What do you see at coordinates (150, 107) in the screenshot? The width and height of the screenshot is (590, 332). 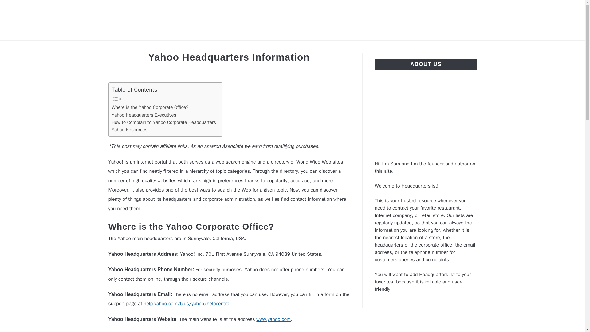 I see `Where is the Yahoo Corporate Office?` at bounding box center [150, 107].